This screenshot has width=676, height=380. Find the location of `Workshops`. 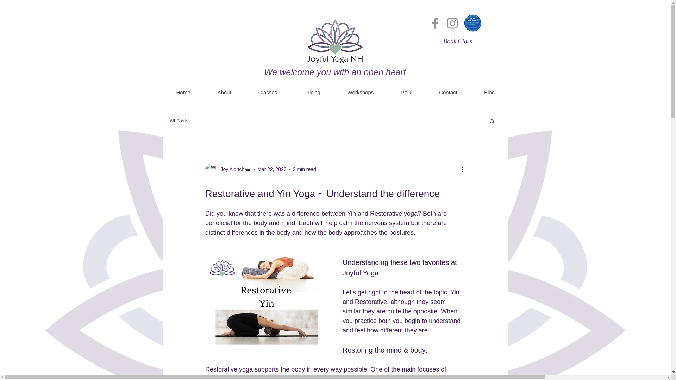

Workshops is located at coordinates (361, 92).